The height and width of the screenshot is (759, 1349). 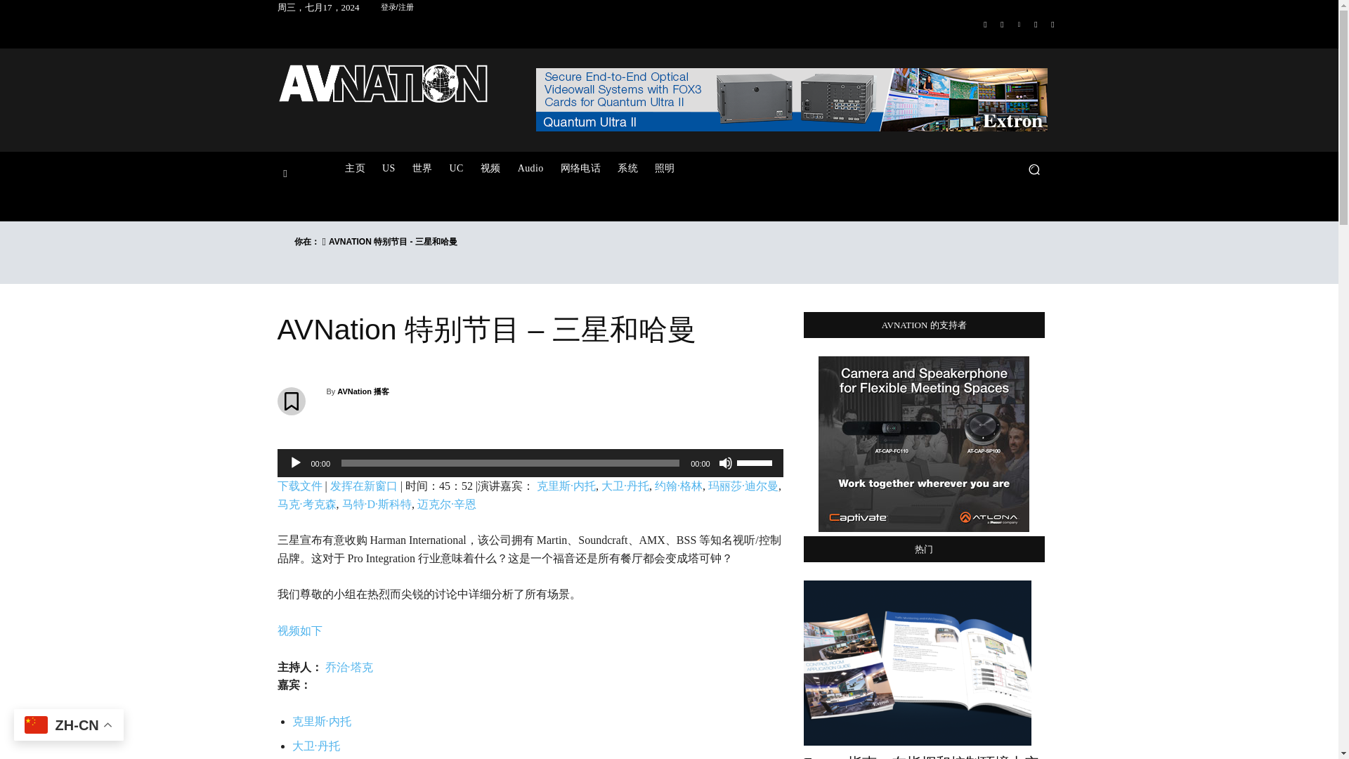 What do you see at coordinates (1019, 24) in the screenshot?
I see `LinkedIn` at bounding box center [1019, 24].